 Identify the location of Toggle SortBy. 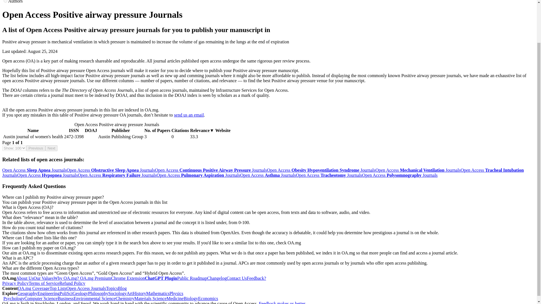
(74, 131).